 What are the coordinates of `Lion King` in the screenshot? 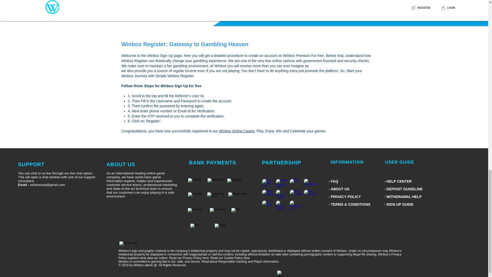 It's located at (282, 183).